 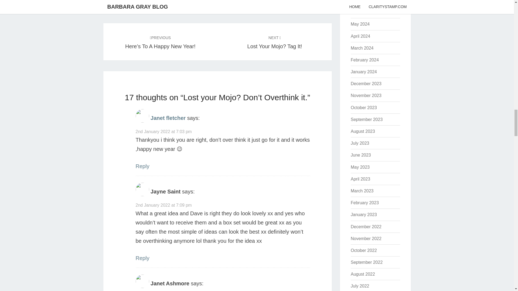 I want to click on Reply, so click(x=142, y=166).